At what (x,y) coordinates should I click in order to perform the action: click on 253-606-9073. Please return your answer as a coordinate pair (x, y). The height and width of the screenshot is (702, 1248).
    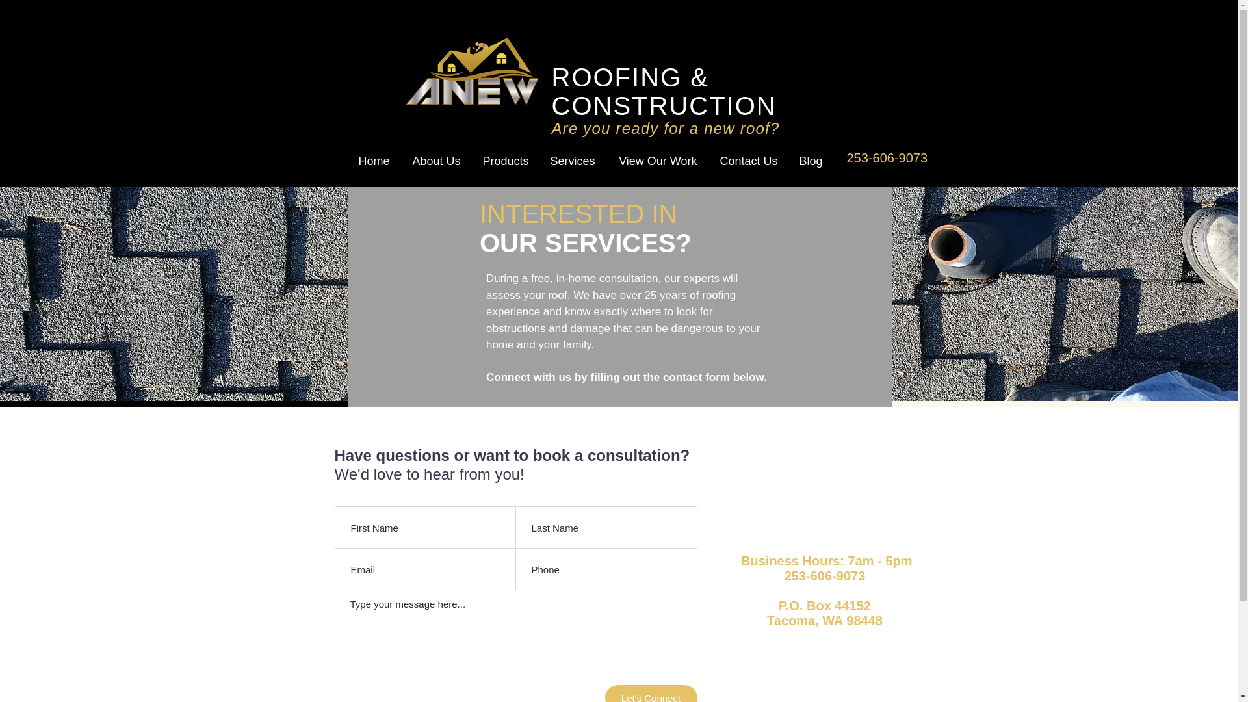
    Looking at the image, I should click on (473, 71).